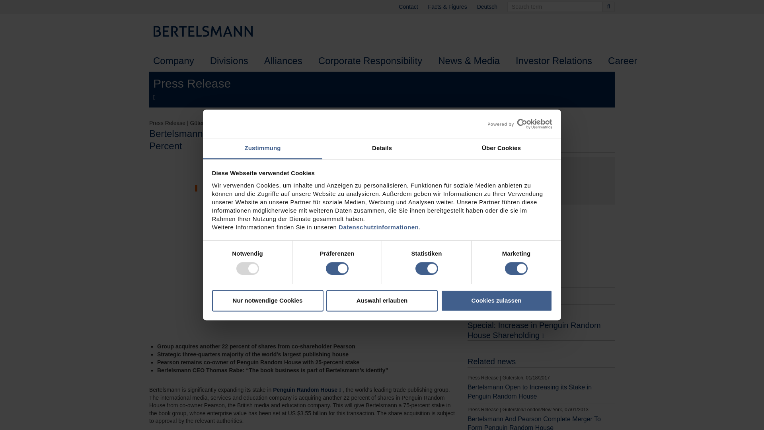 The image size is (764, 430). I want to click on Datenschutzinformationen, so click(378, 227).